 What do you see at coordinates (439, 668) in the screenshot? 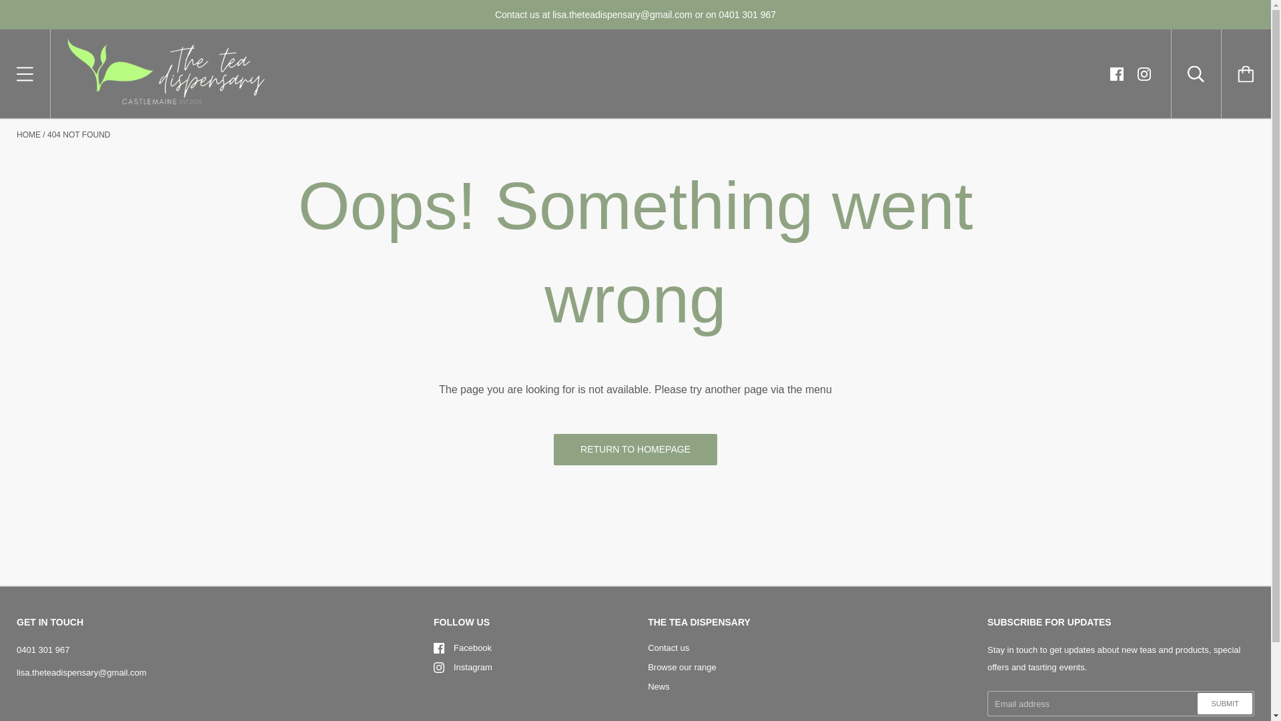
I see `Instagram` at bounding box center [439, 668].